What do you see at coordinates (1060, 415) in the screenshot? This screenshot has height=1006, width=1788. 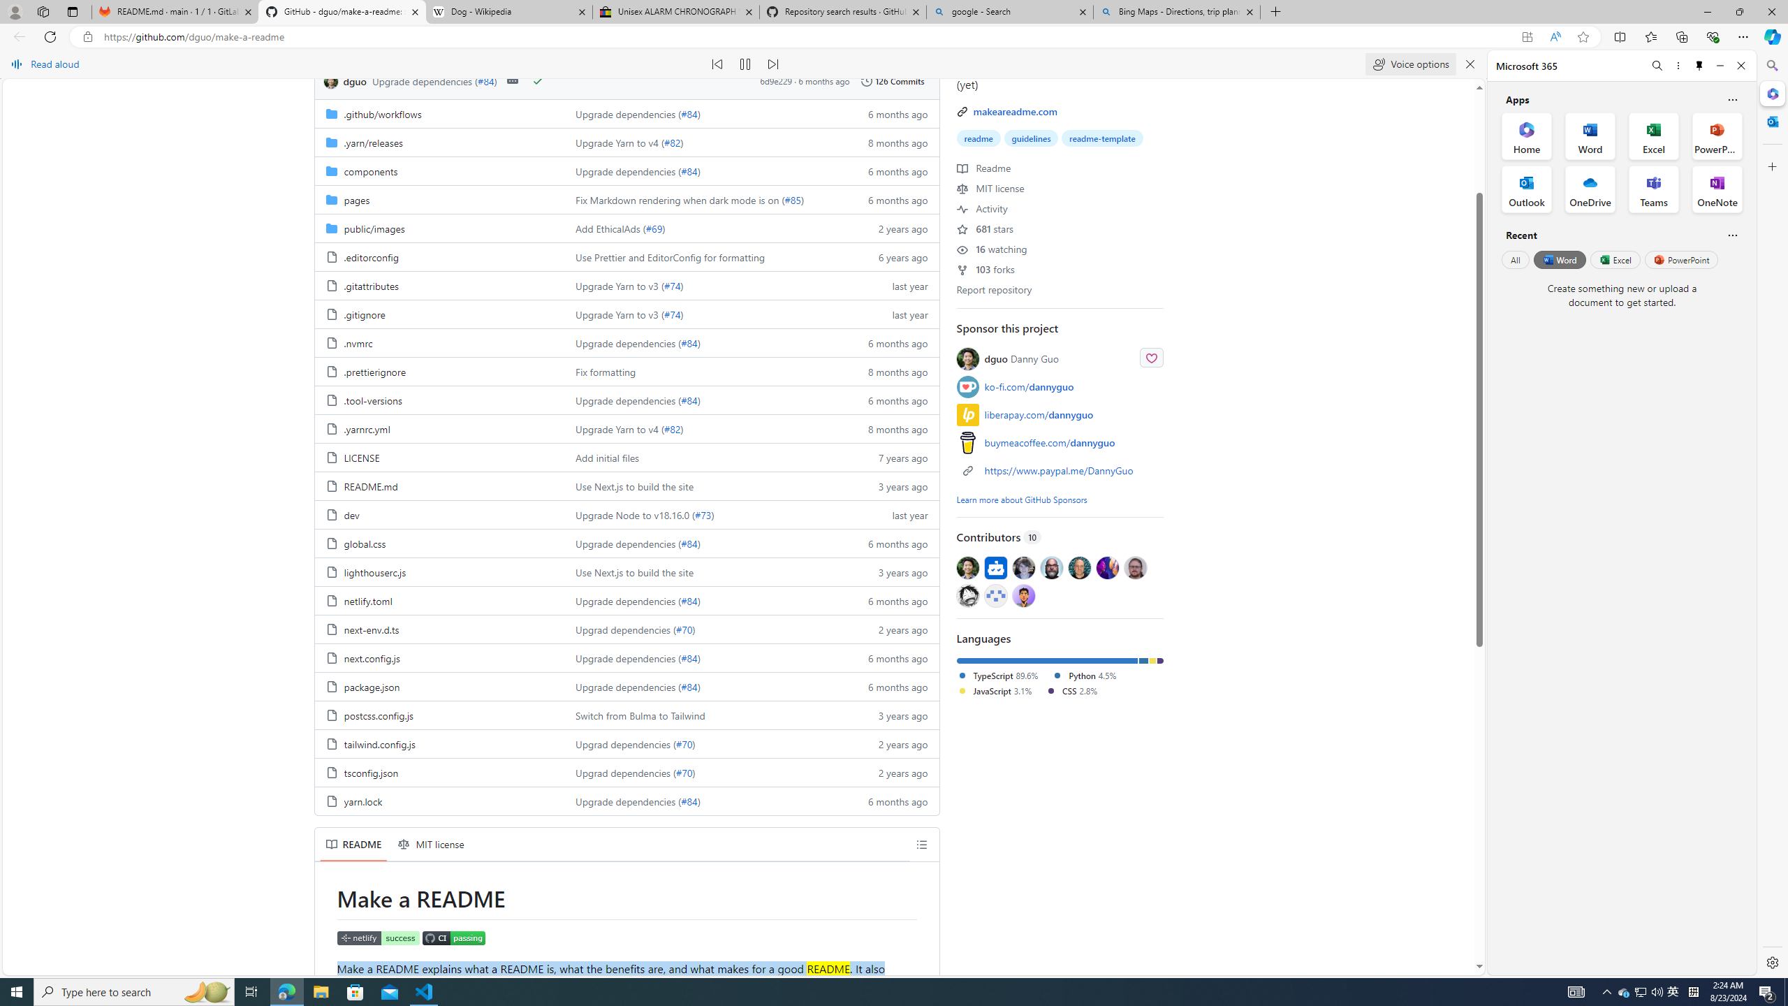 I see `liberapay.com/dannyguo` at bounding box center [1060, 415].